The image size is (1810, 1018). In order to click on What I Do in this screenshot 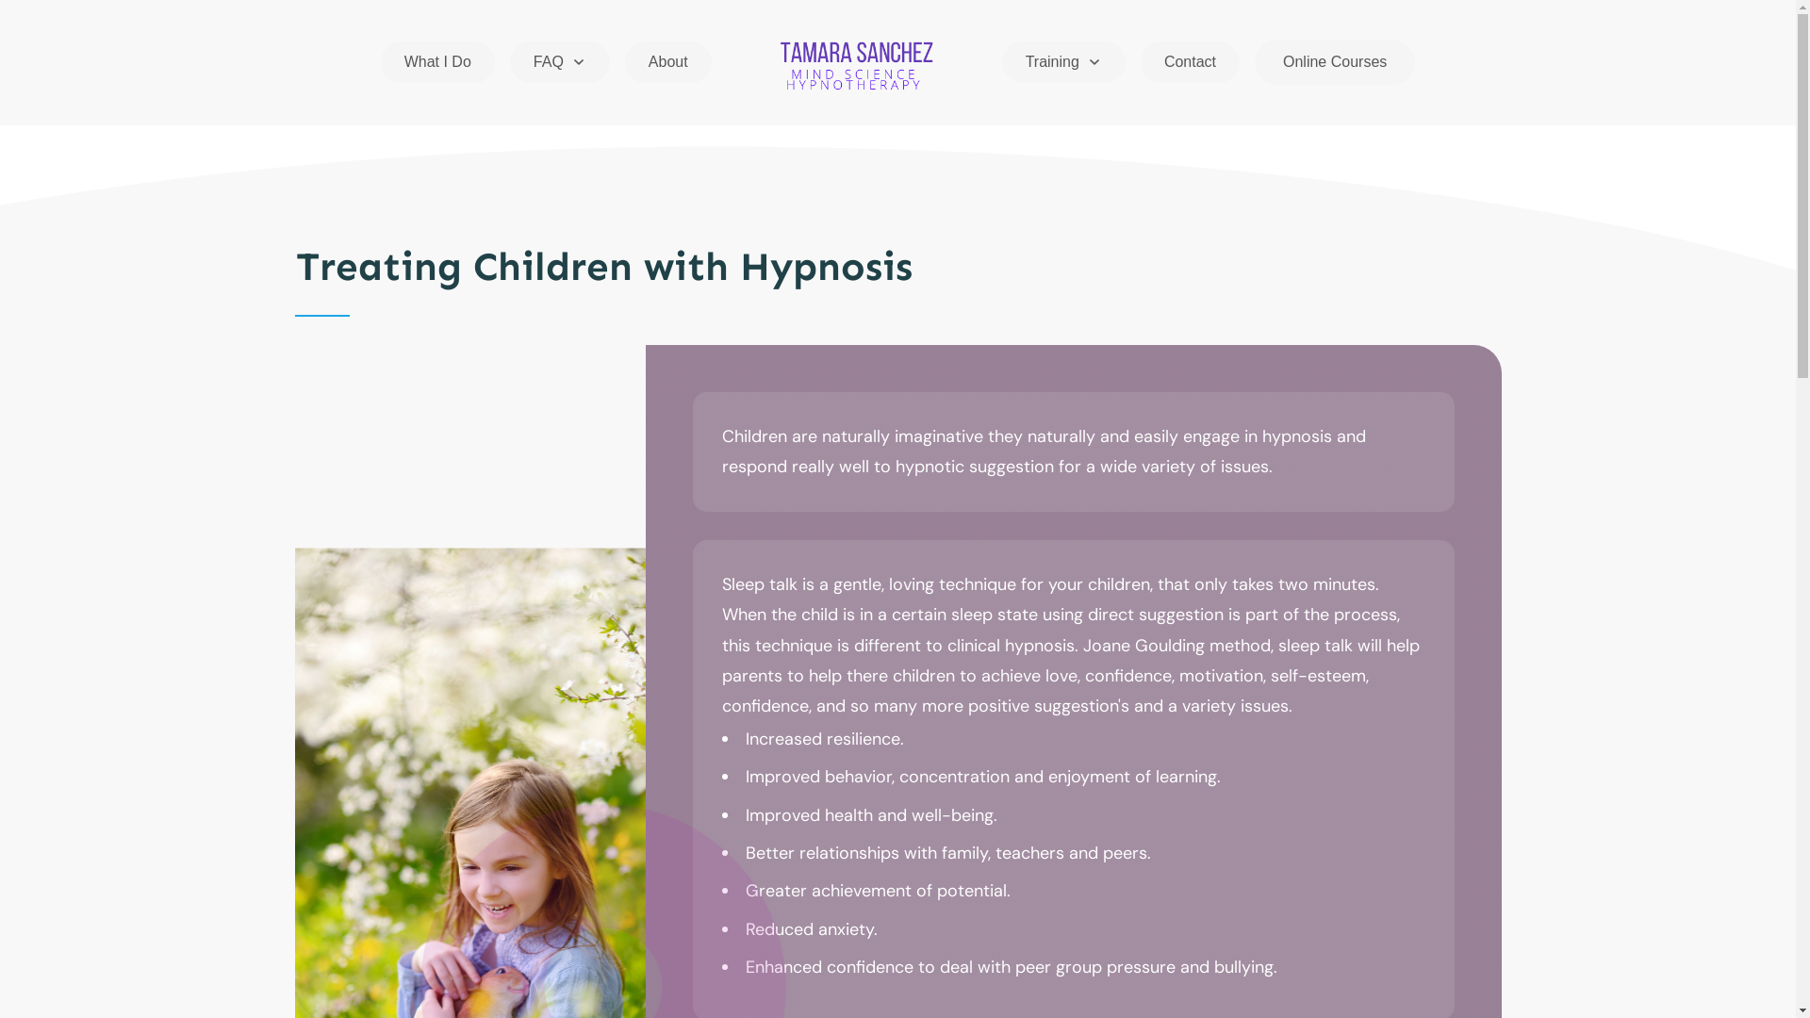, I will do `click(437, 62)`.